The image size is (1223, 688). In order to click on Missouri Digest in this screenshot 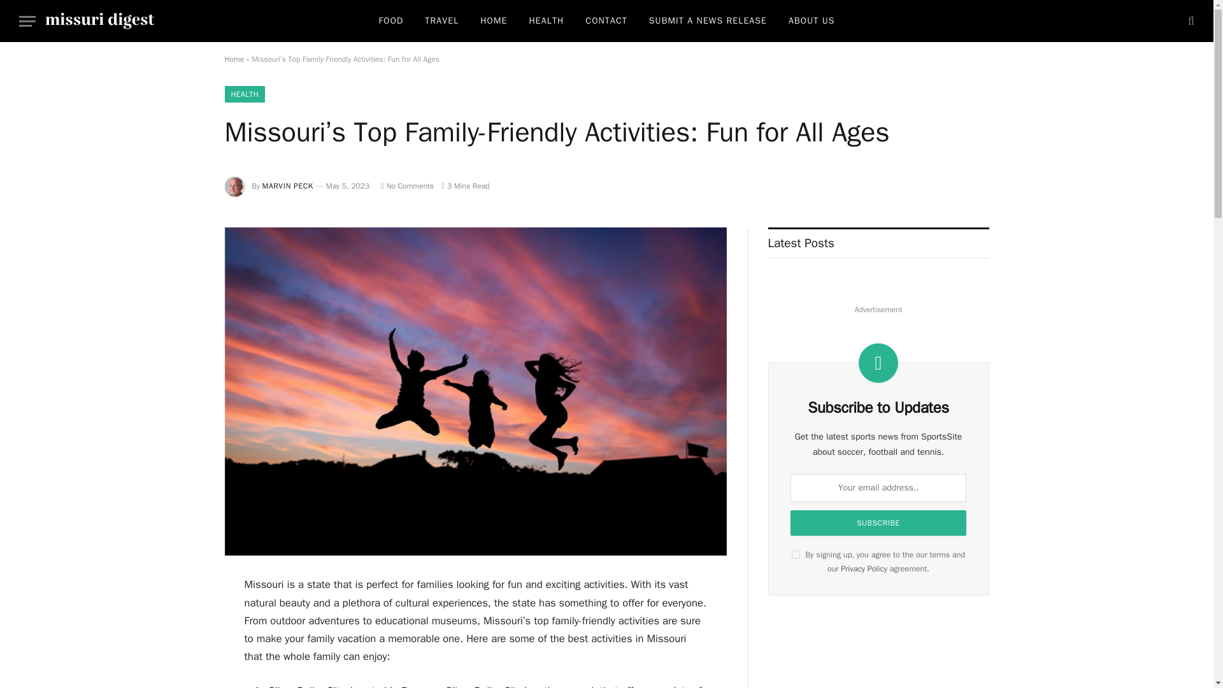, I will do `click(100, 20)`.